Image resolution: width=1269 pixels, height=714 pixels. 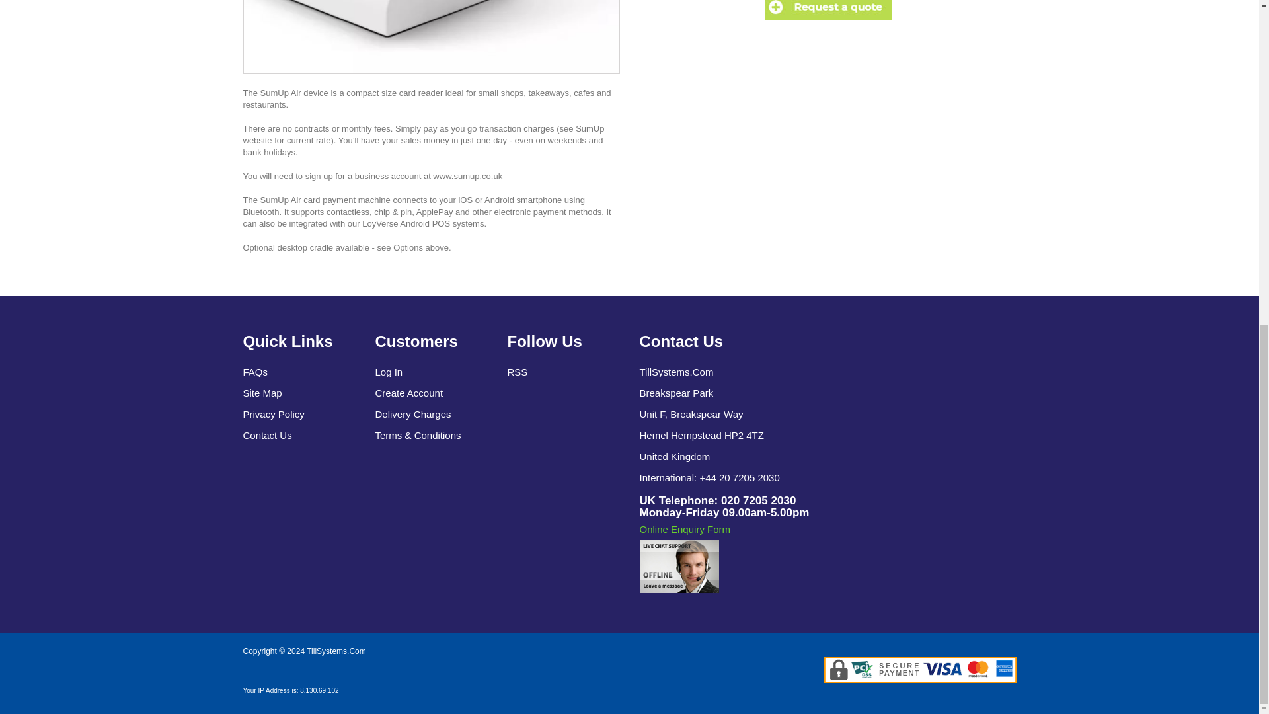 I want to click on TillSystems.Com, so click(x=336, y=651).